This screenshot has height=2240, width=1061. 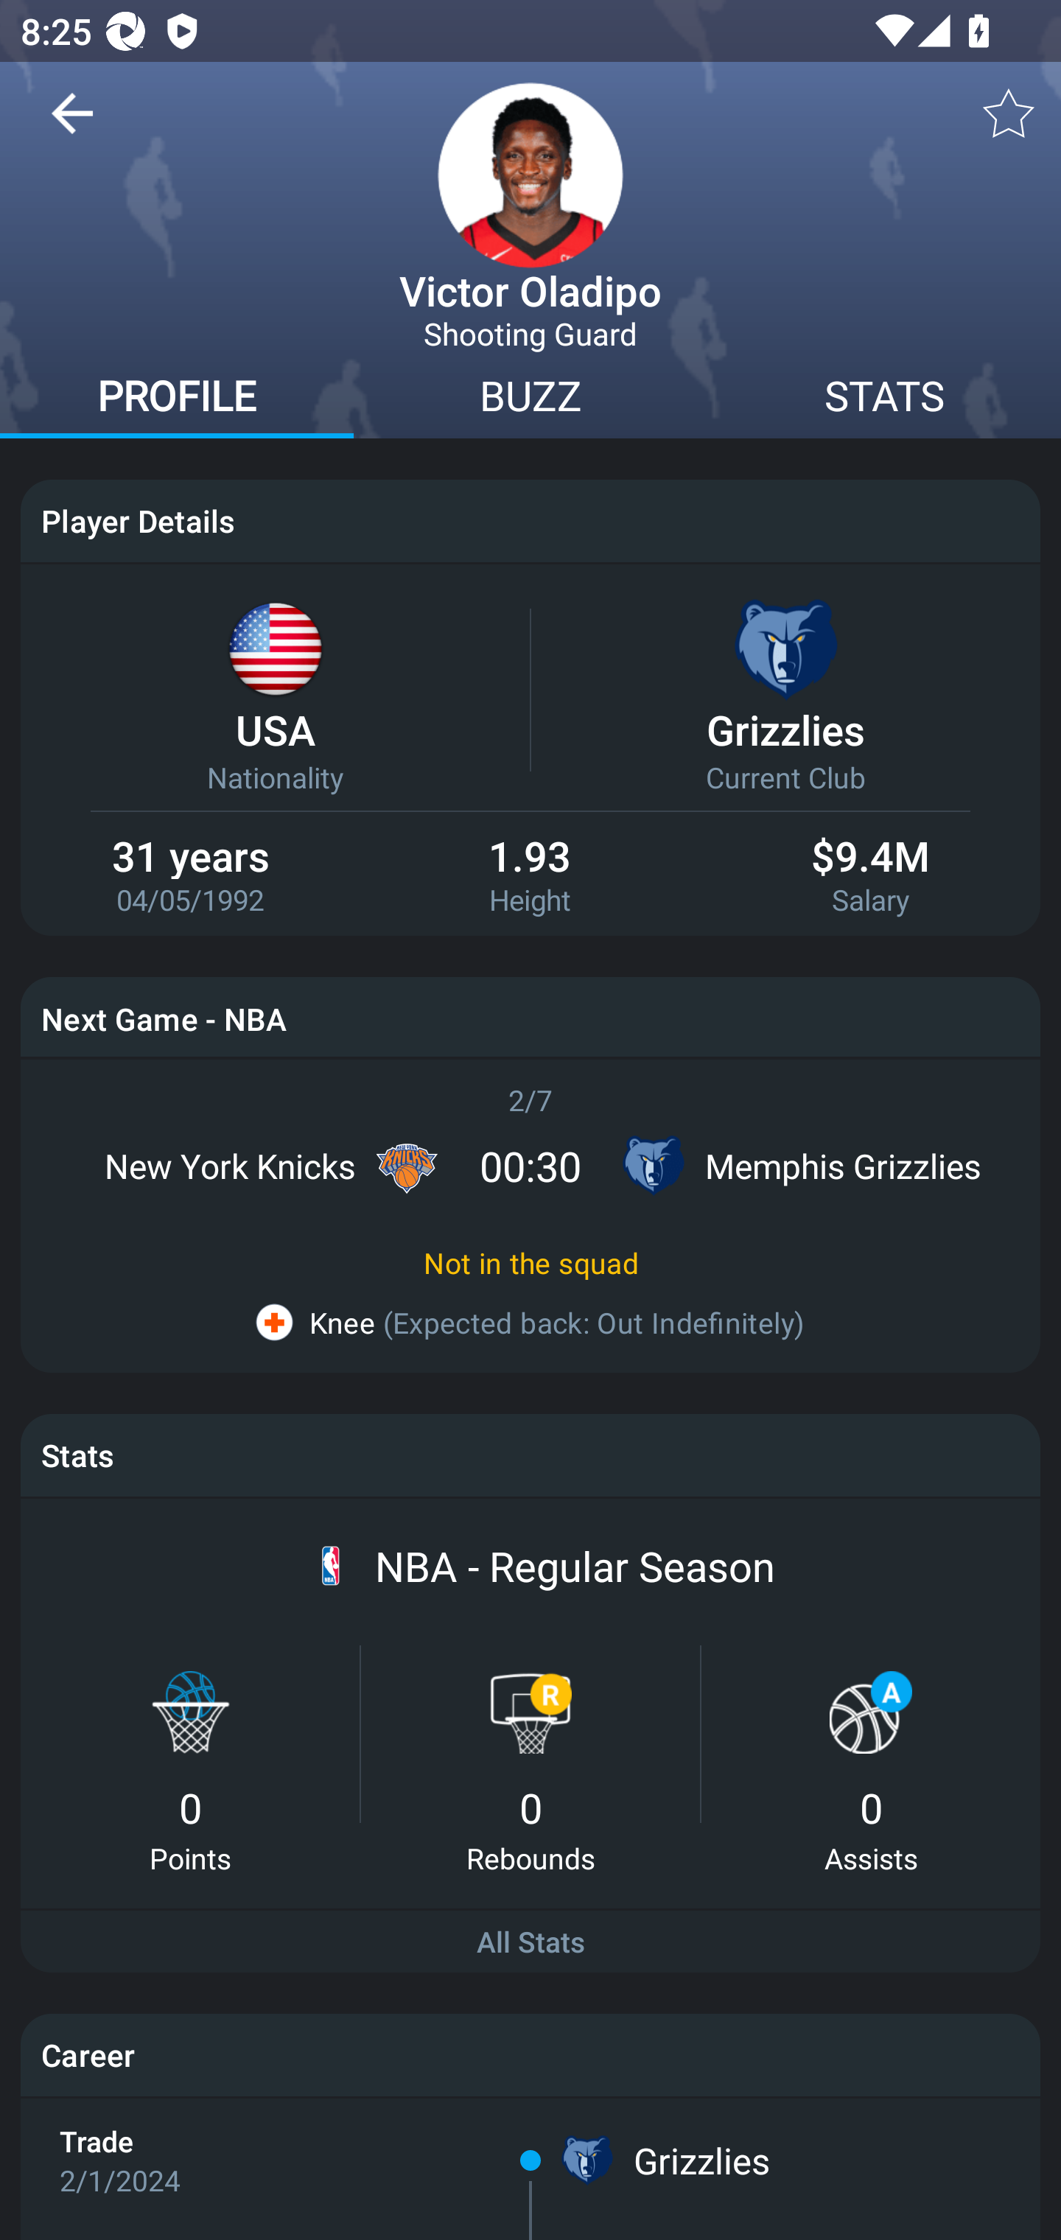 What do you see at coordinates (530, 1942) in the screenshot?
I see `All Stats` at bounding box center [530, 1942].